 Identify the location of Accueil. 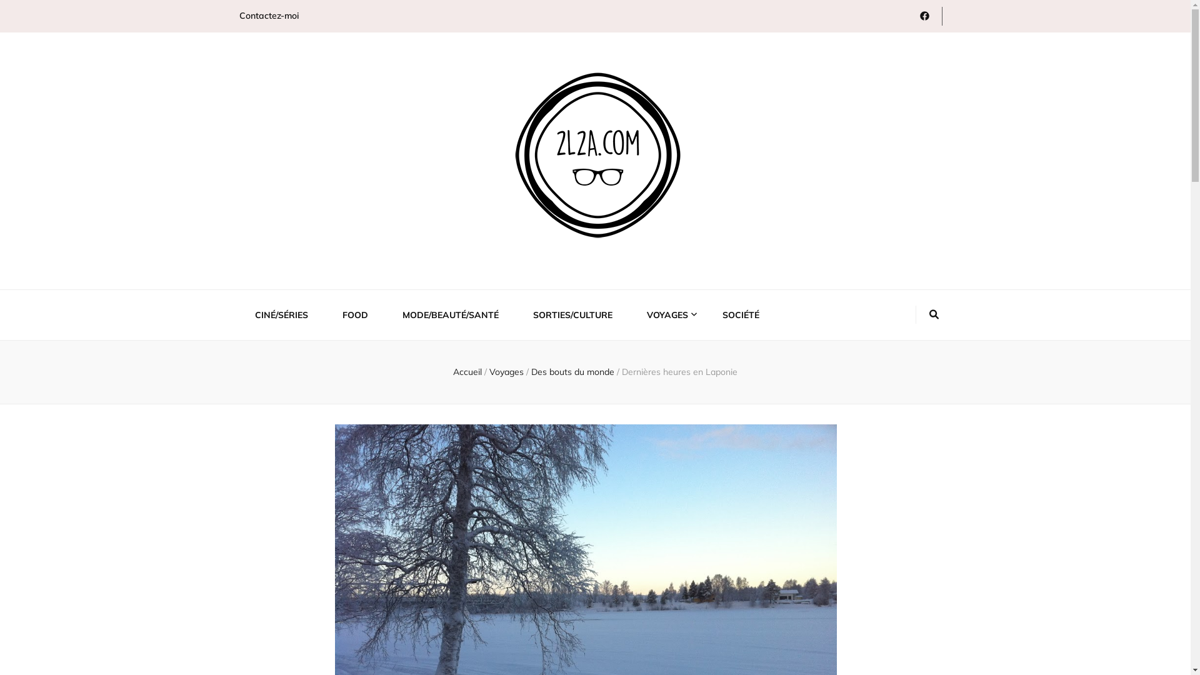
(467, 372).